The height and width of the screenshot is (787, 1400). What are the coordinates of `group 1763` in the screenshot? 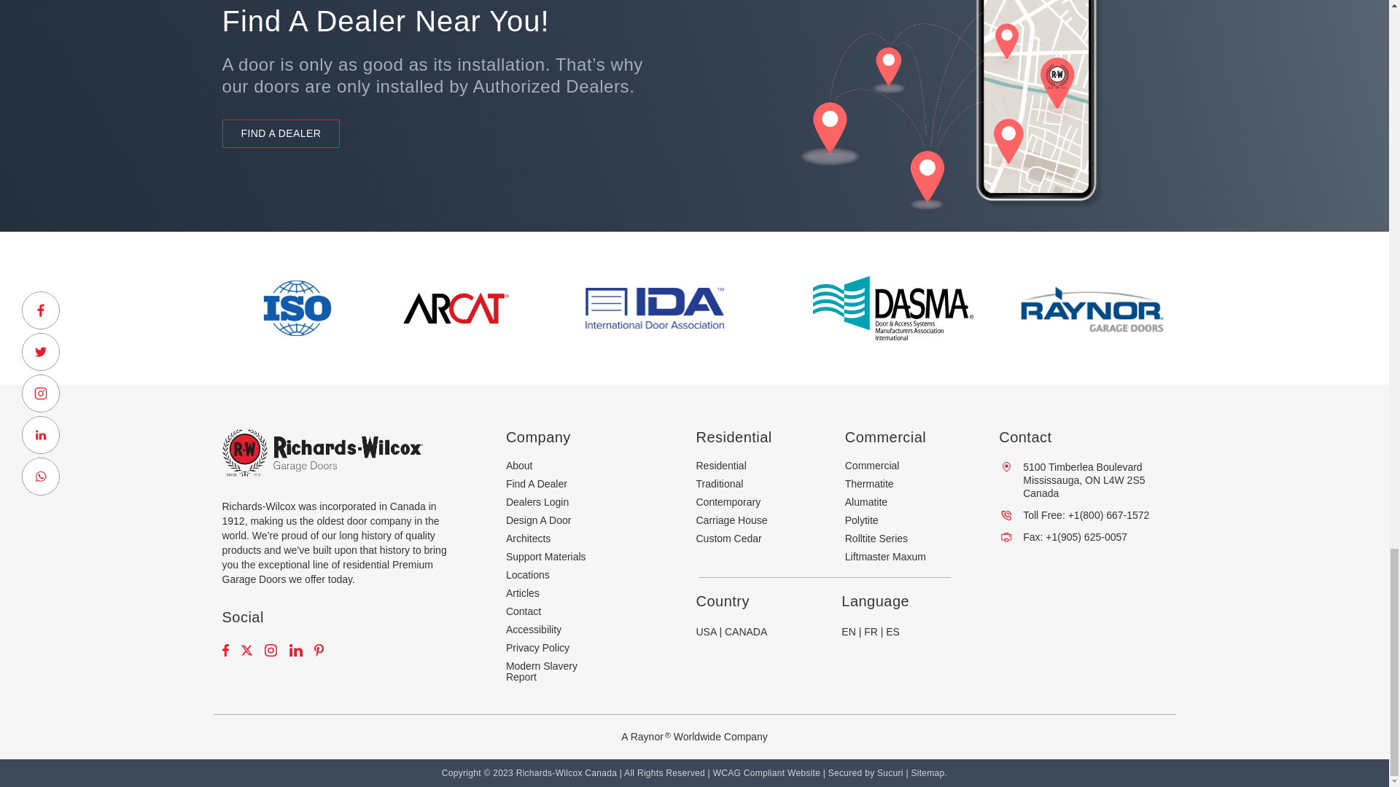 It's located at (456, 308).